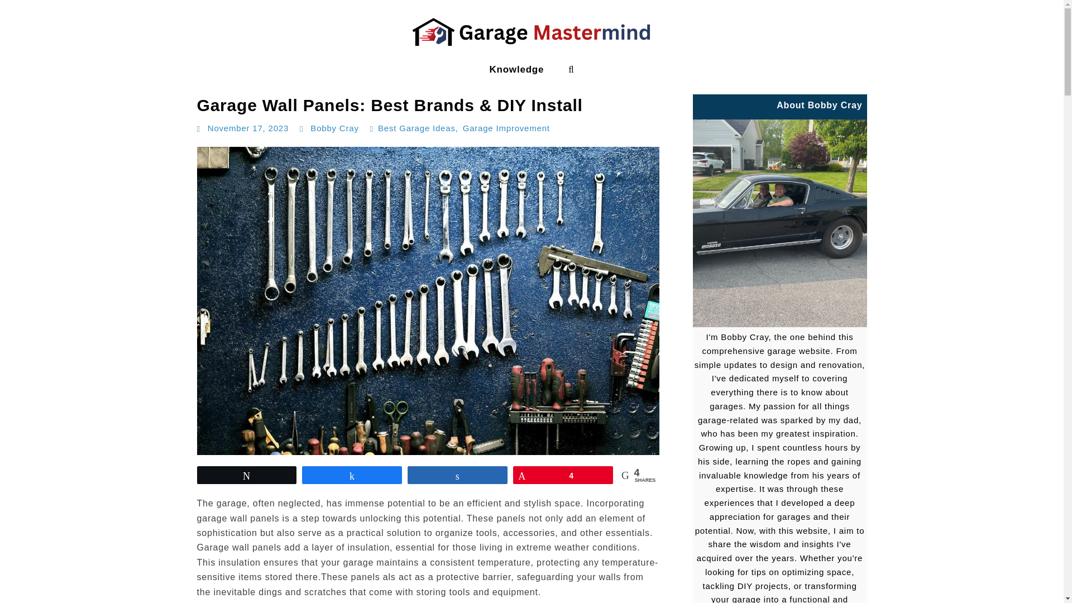  I want to click on Bobby Cray, so click(334, 128).